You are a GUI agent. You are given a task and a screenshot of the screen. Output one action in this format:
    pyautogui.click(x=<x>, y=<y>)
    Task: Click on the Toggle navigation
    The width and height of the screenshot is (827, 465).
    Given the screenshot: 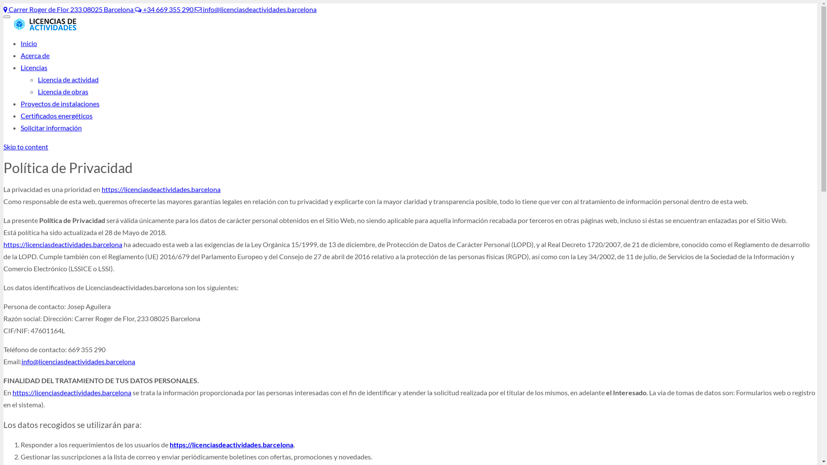 What is the action you would take?
    pyautogui.click(x=7, y=17)
    